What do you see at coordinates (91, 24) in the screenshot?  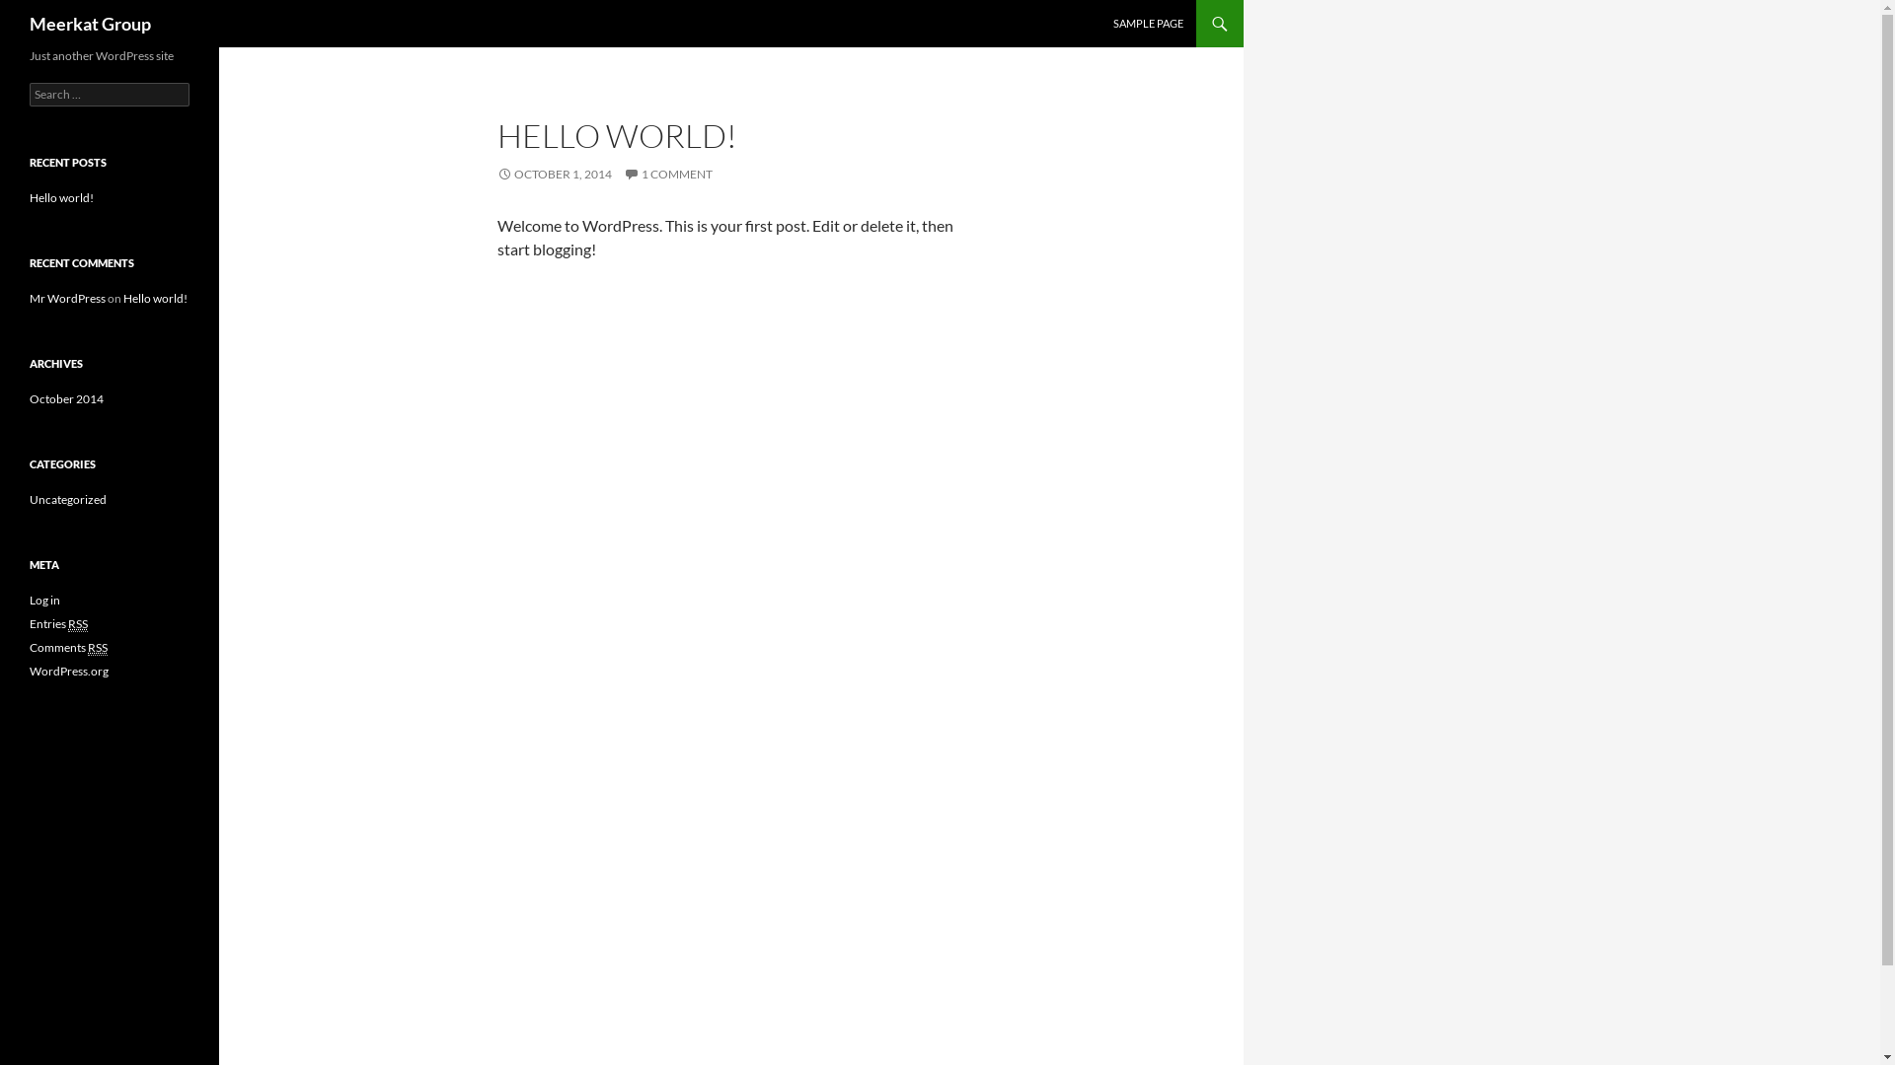 I see `Meerkat Group` at bounding box center [91, 24].